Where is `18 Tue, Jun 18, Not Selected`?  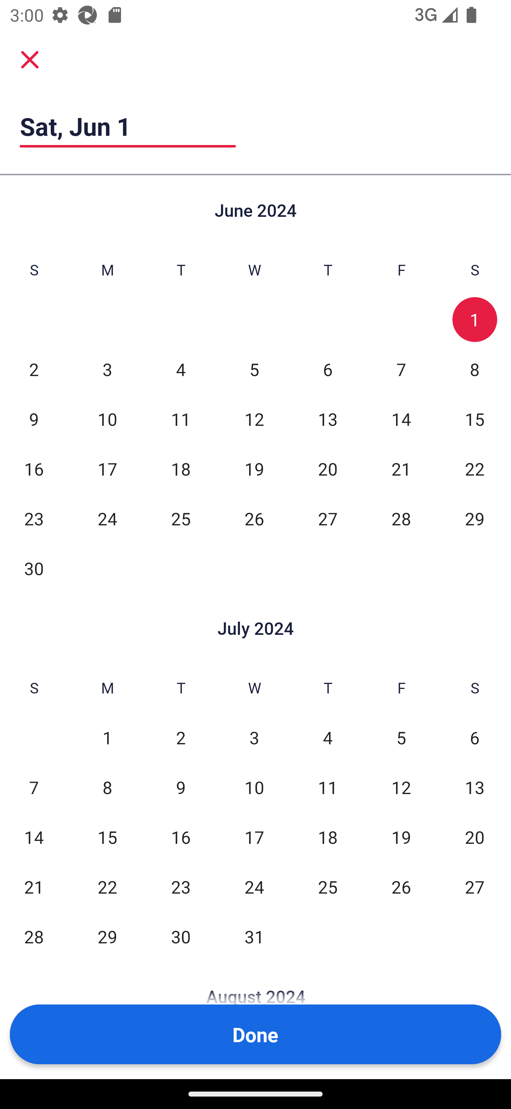
18 Tue, Jun 18, Not Selected is located at coordinates (181, 468).